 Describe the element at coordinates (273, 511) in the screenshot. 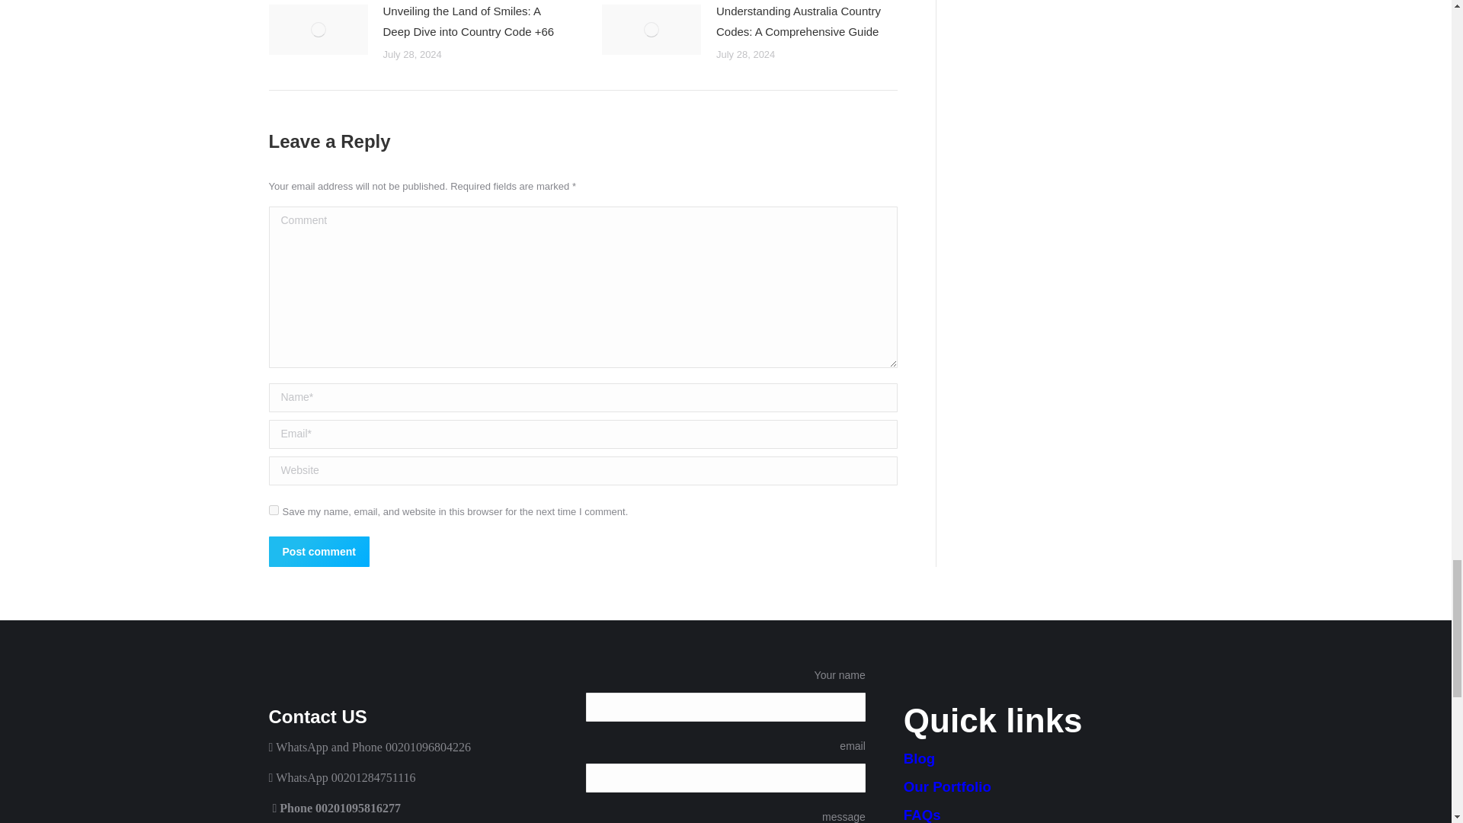

I see `yes` at that location.